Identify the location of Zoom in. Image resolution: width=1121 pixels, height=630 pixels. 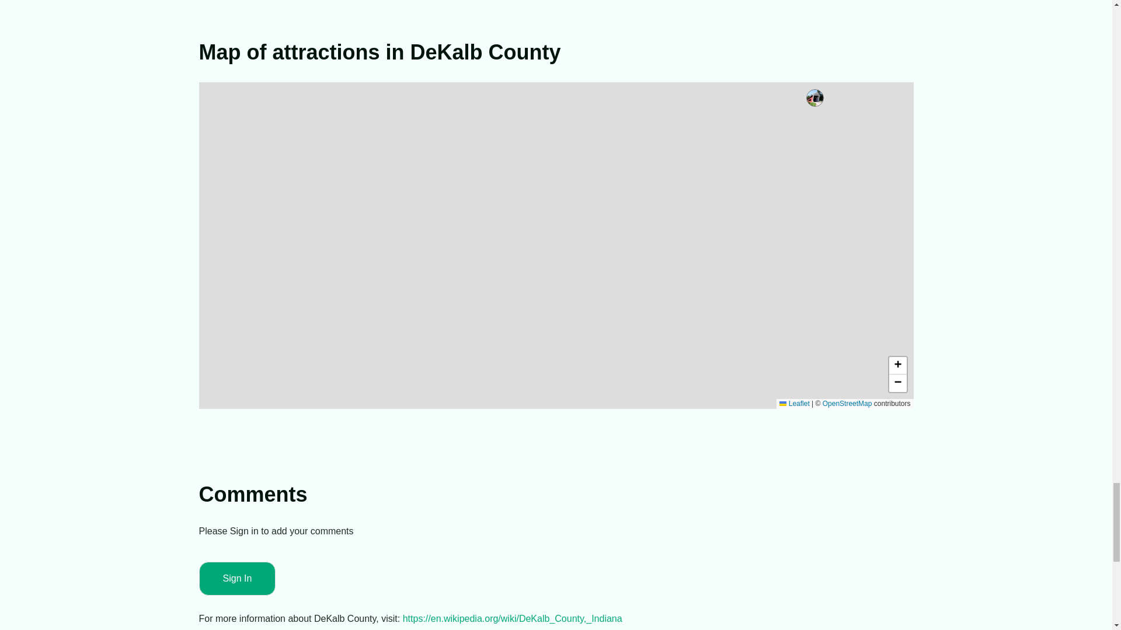
(897, 365).